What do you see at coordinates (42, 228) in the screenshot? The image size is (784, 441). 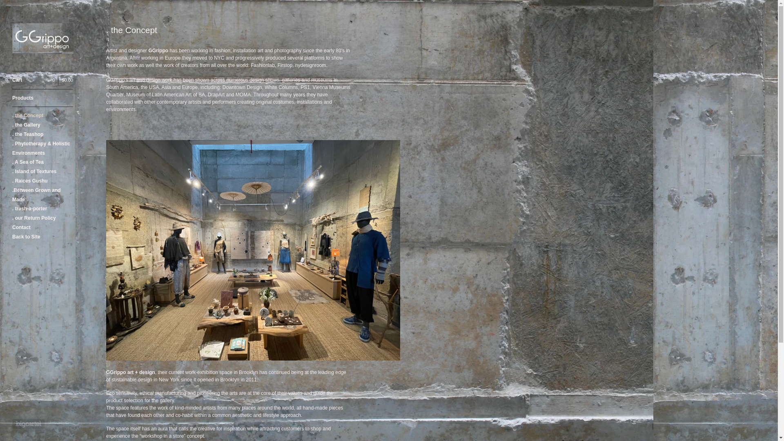 I see `Contact` at bounding box center [42, 228].